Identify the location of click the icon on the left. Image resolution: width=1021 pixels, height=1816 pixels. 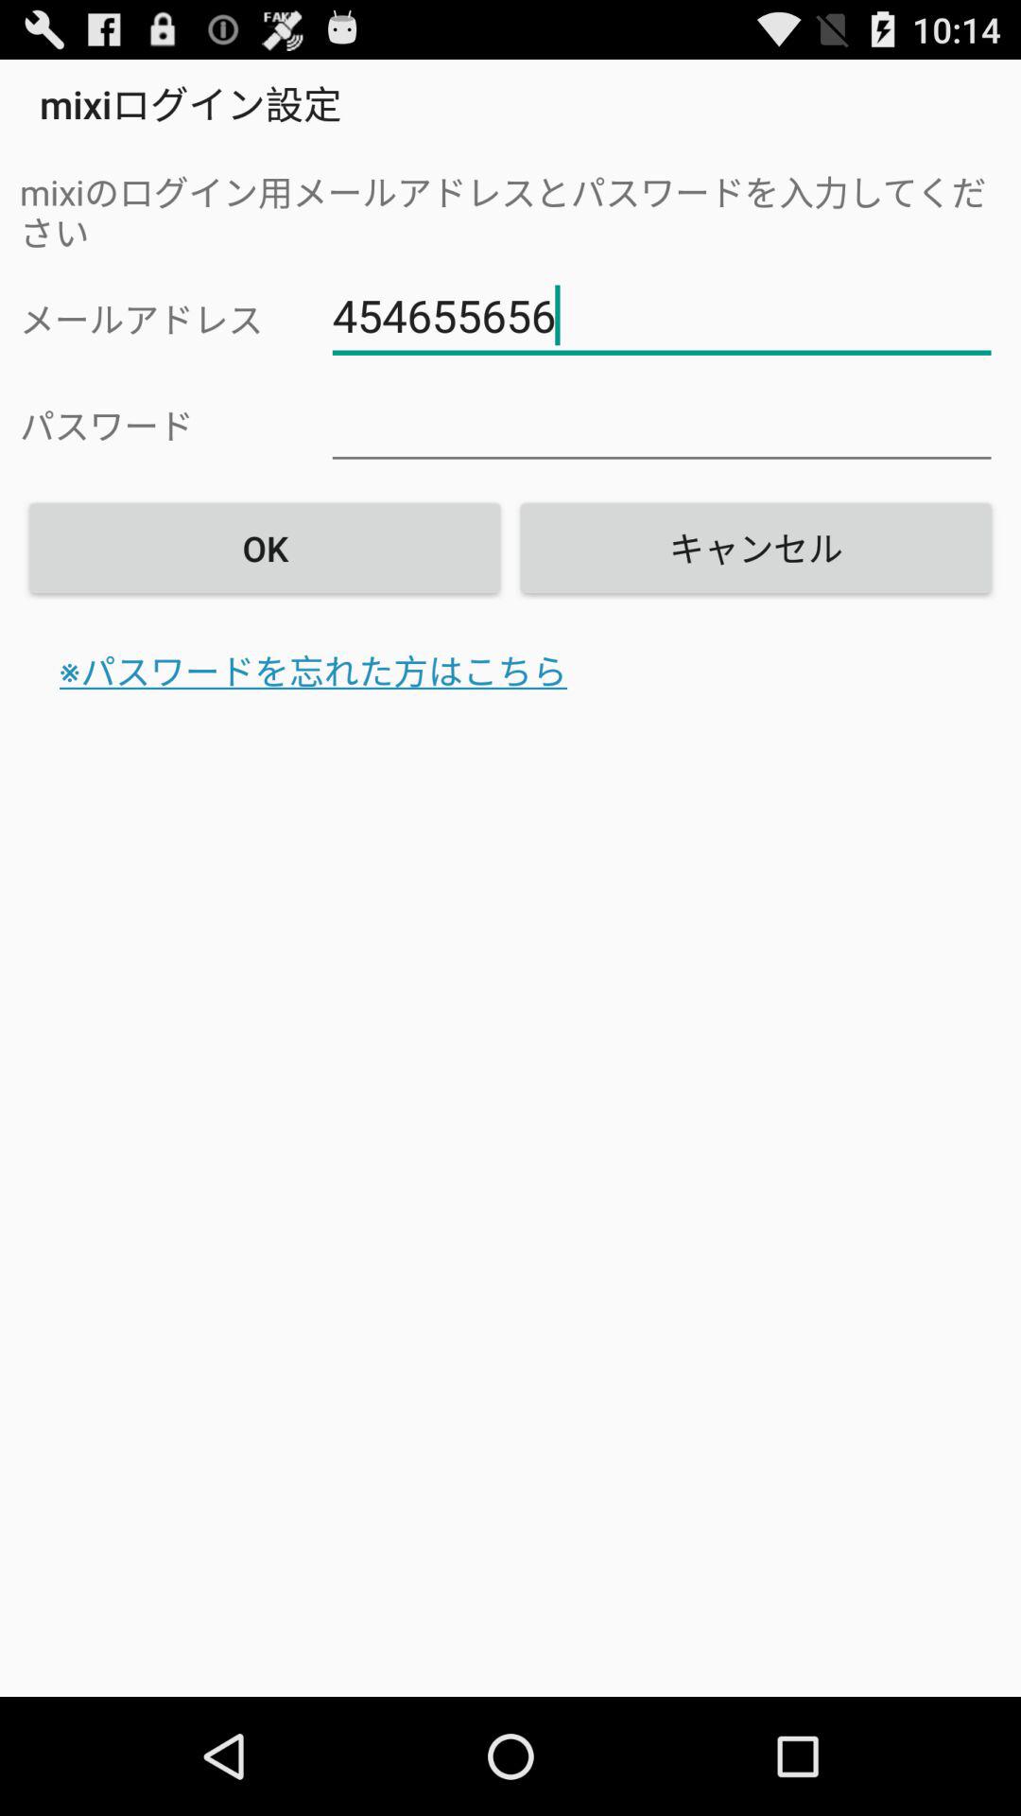
(314, 671).